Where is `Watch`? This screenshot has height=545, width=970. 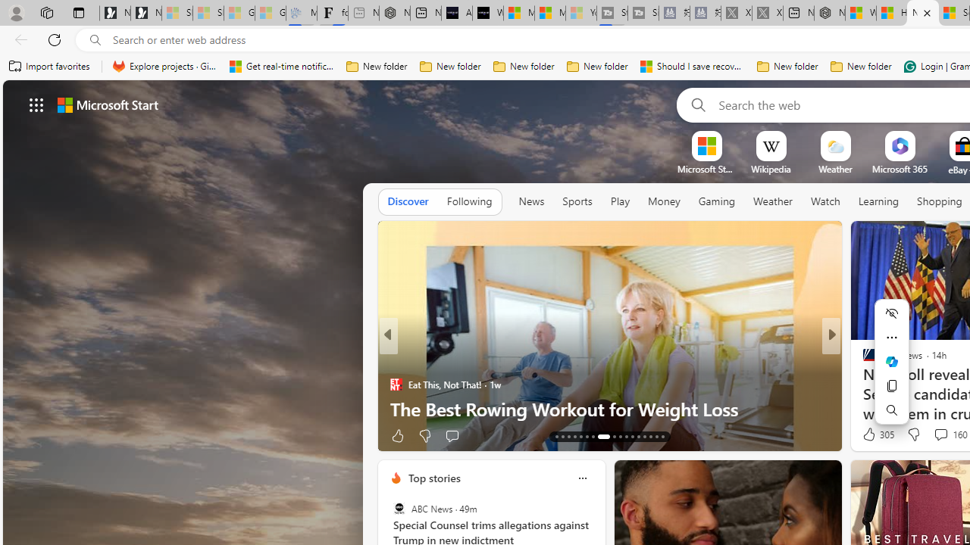 Watch is located at coordinates (825, 201).